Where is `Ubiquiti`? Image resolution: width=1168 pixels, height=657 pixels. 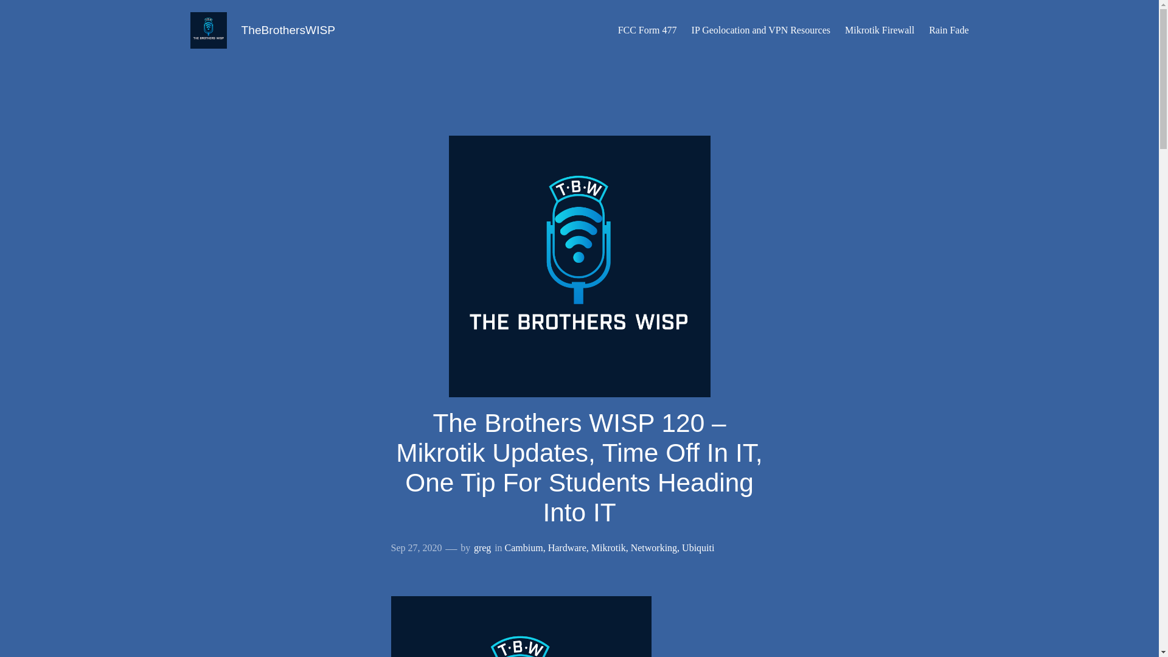
Ubiquiti is located at coordinates (698, 547).